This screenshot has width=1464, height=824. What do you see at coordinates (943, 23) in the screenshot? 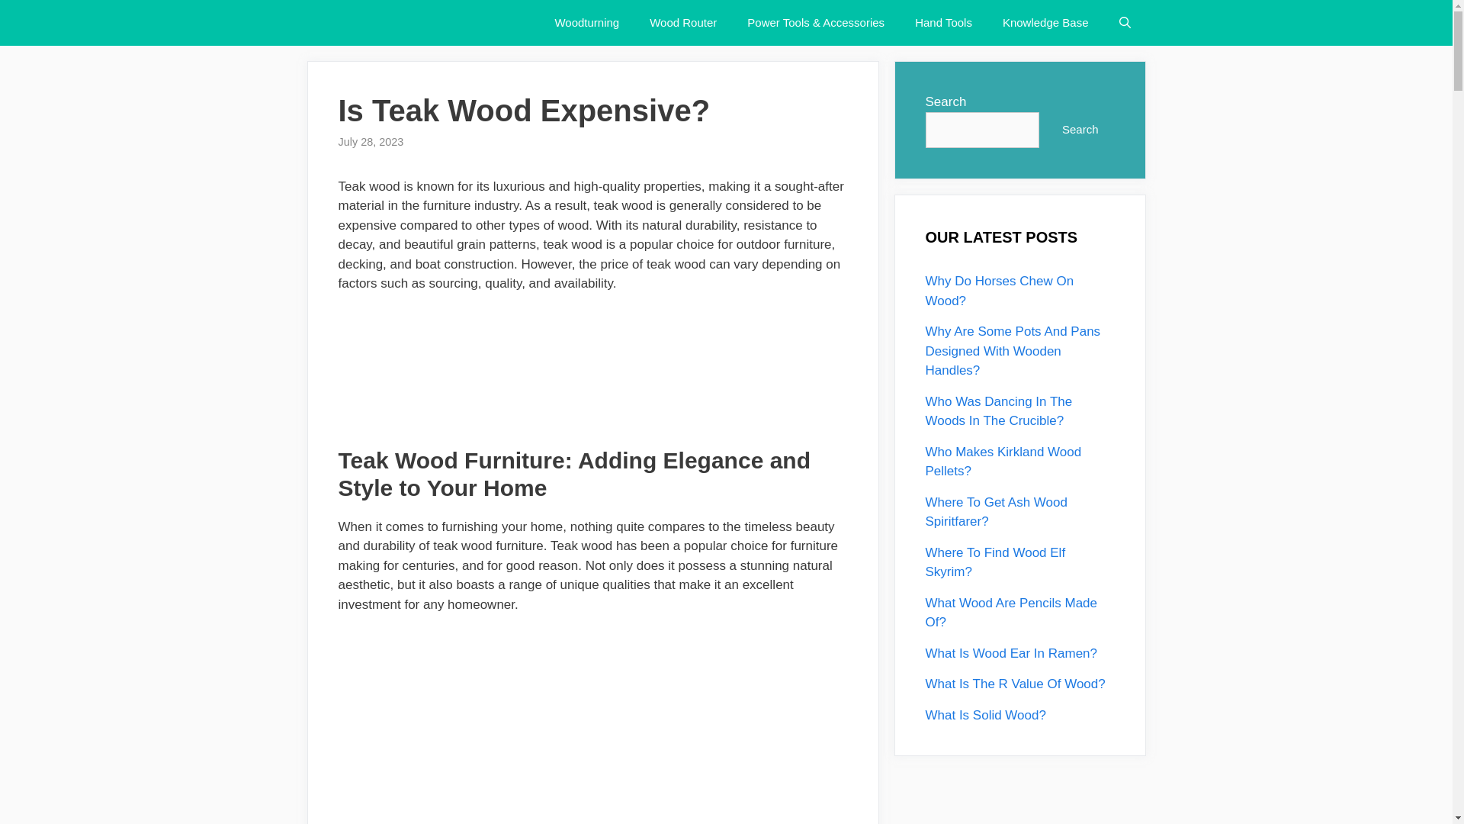
I see `Hand Tools` at bounding box center [943, 23].